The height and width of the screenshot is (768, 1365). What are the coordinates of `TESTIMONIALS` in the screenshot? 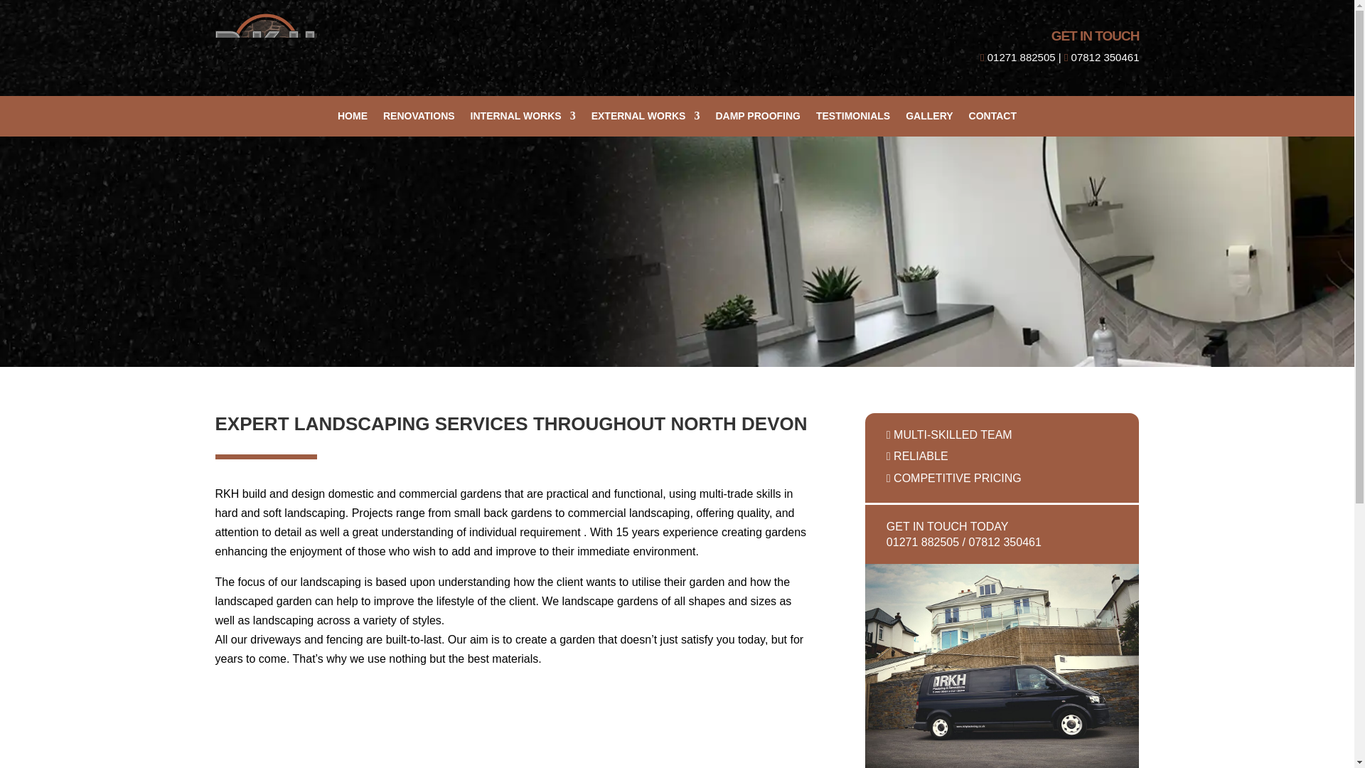 It's located at (853, 118).